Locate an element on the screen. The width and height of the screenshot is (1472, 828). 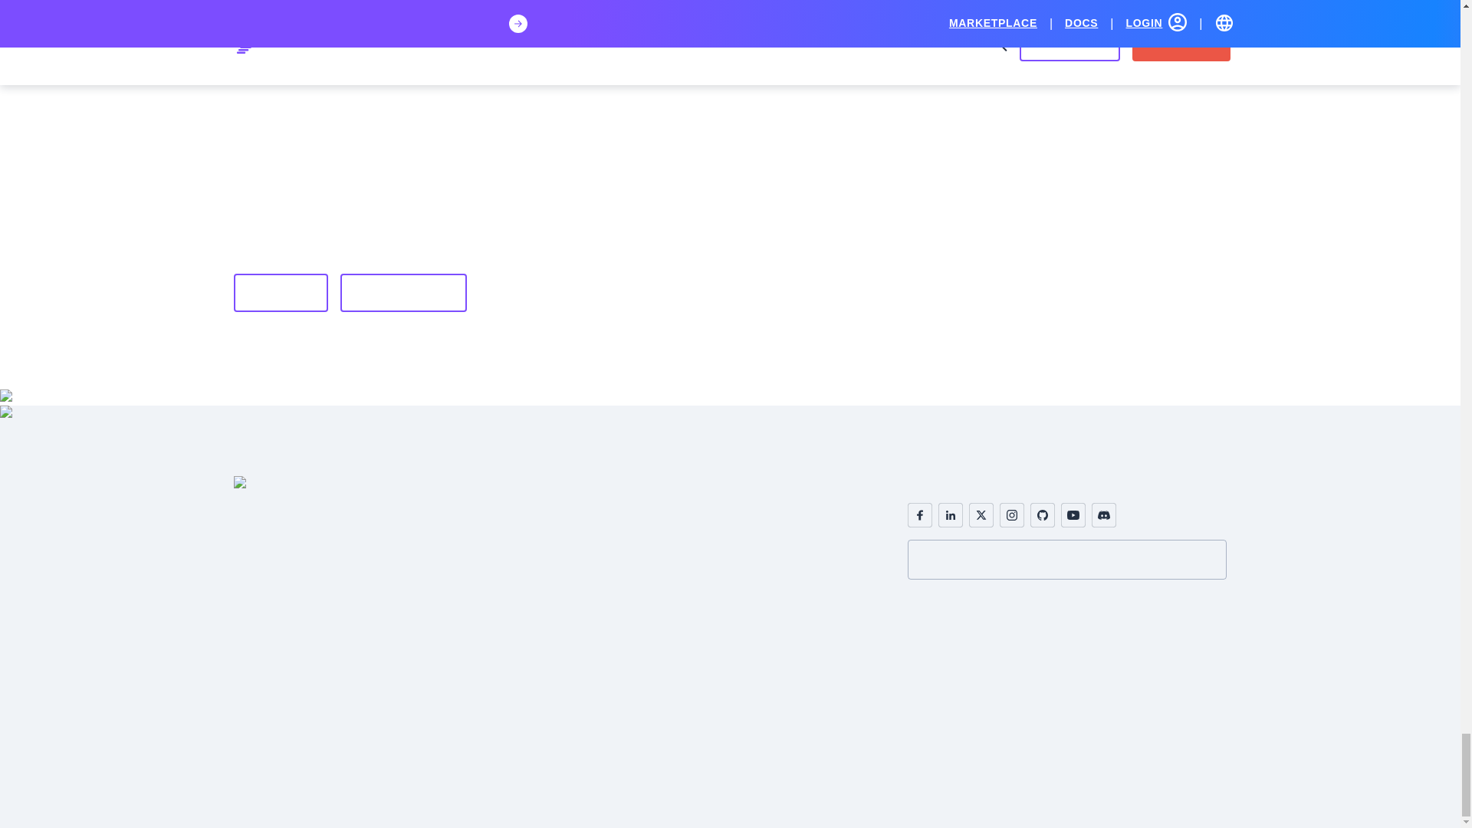
LinkedIn is located at coordinates (951, 514).